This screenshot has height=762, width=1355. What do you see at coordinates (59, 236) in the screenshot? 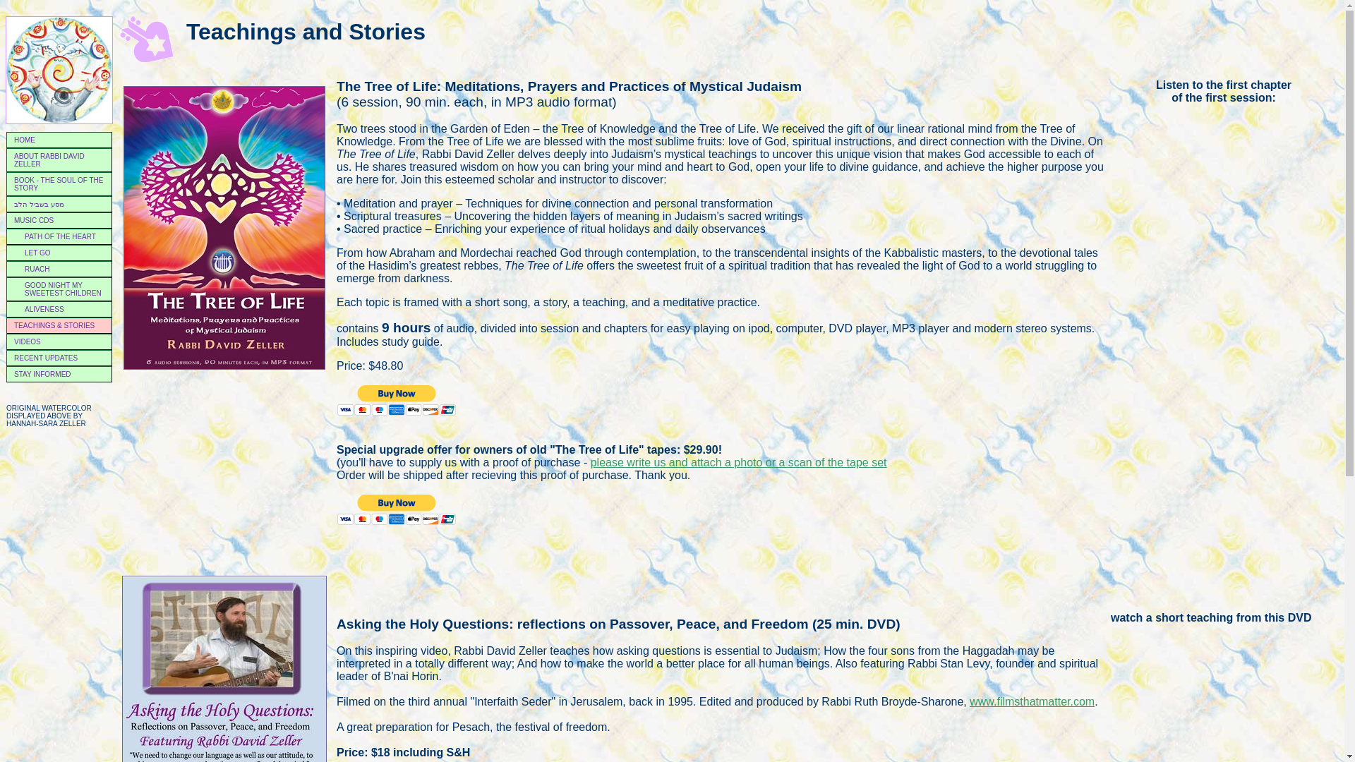
I see `PATH OF THE HEART` at bounding box center [59, 236].